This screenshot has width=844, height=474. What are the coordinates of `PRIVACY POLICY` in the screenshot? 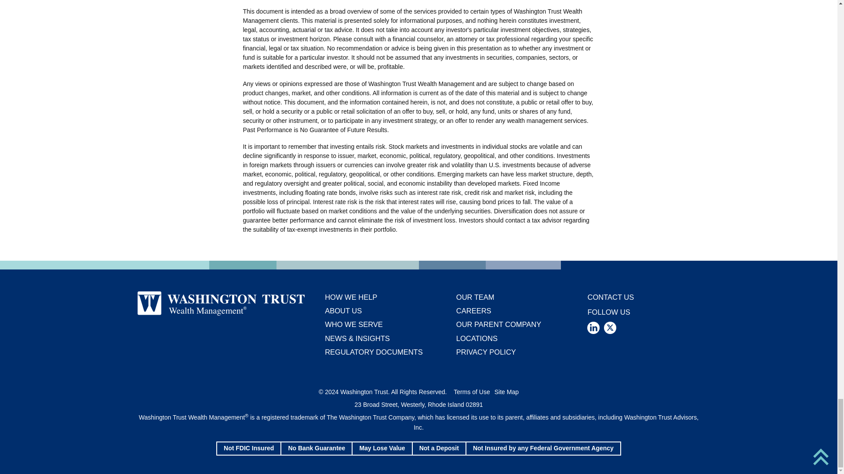 It's located at (486, 352).